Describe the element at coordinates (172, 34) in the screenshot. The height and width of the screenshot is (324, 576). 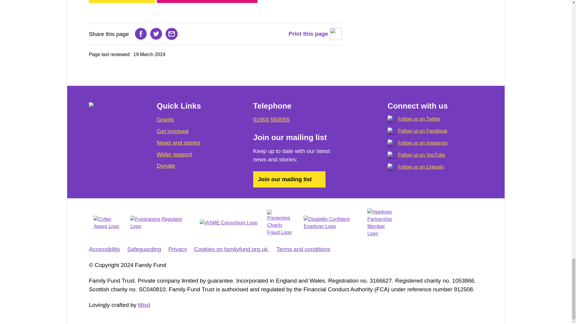
I see `Share via Email` at that location.